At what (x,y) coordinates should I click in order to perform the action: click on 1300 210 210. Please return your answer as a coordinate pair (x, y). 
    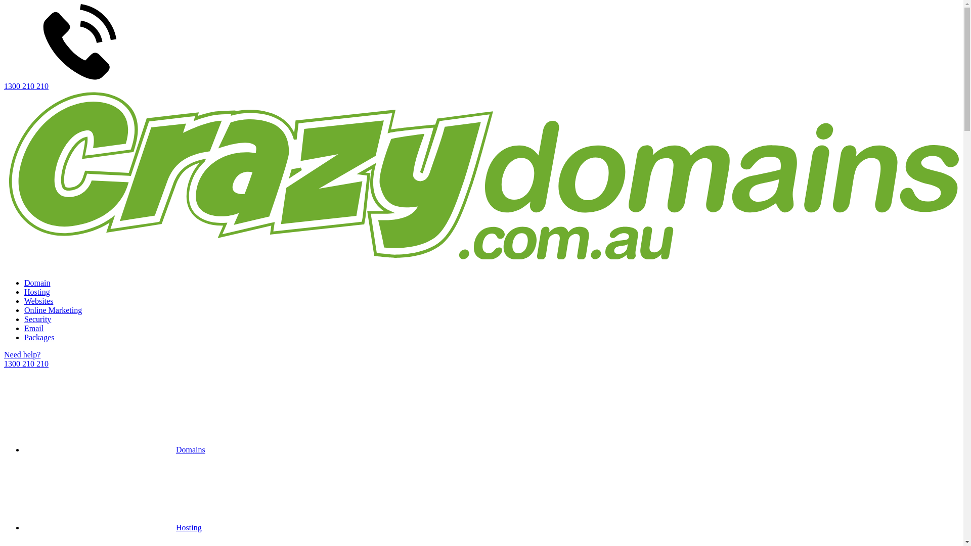
    Looking at the image, I should click on (481, 48).